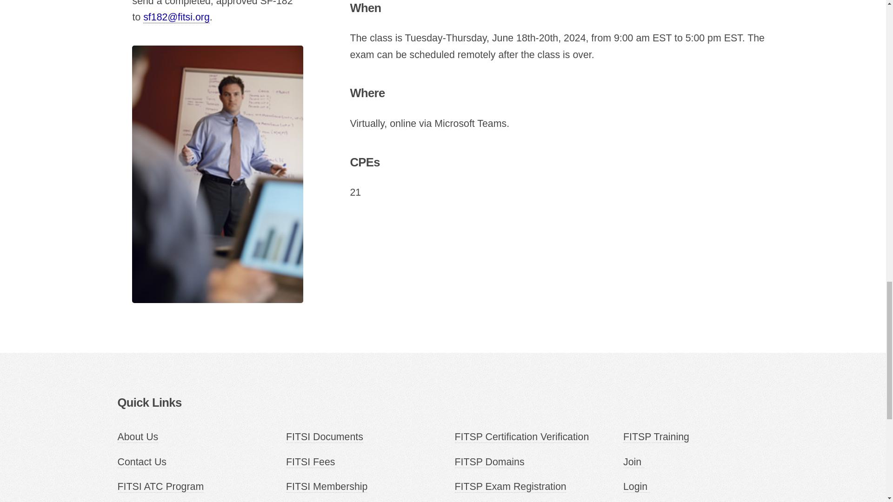 The image size is (893, 502). What do you see at coordinates (489, 462) in the screenshot?
I see `FITSP Domains` at bounding box center [489, 462].